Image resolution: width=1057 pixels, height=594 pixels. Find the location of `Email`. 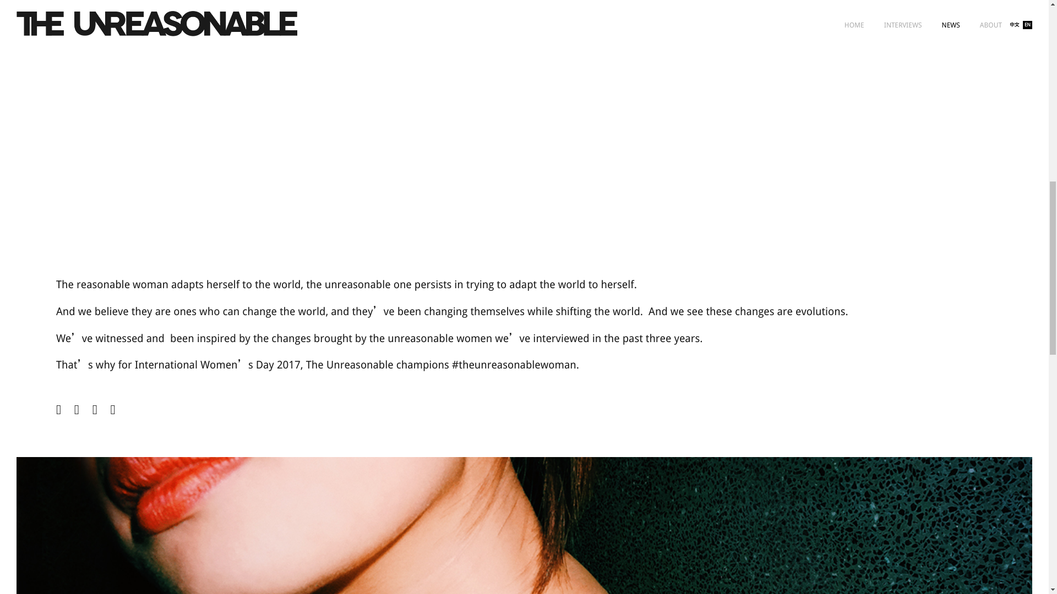

Email is located at coordinates (120, 410).